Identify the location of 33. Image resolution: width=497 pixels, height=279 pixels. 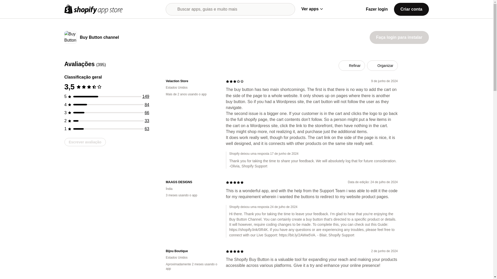
(147, 121).